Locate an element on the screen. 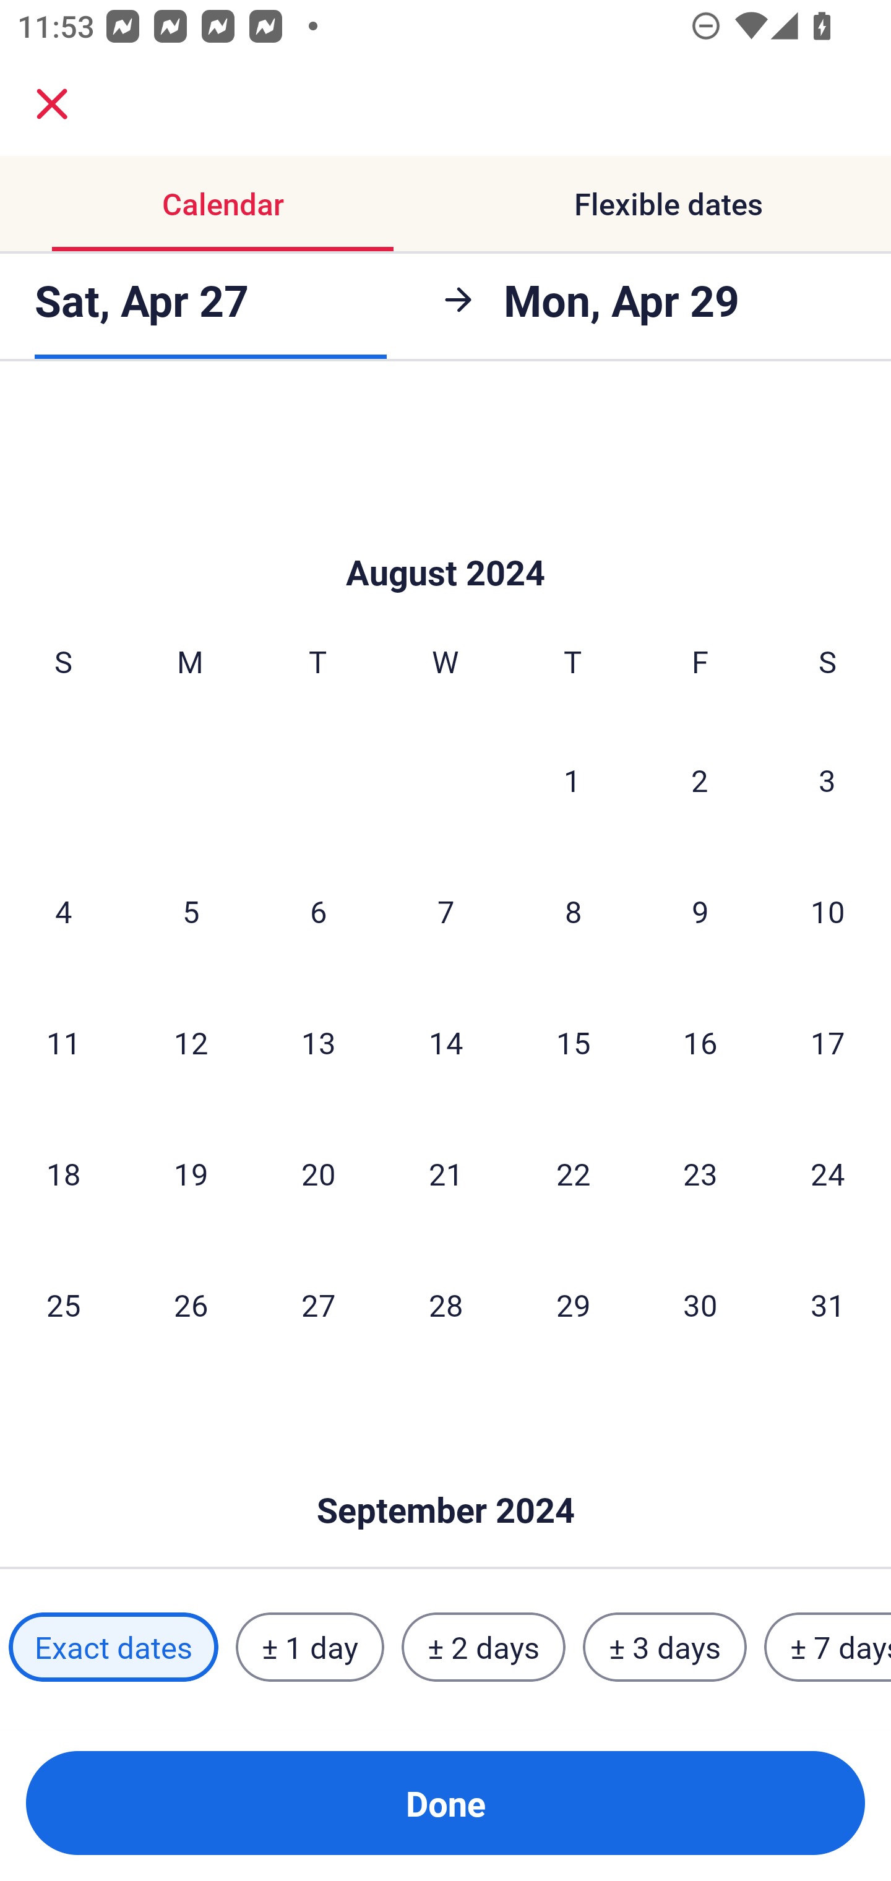  28 Wednesday, August 28, 2024 is located at coordinates (445, 1304).